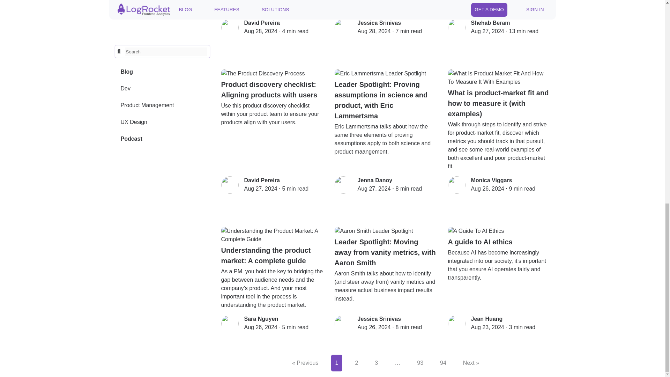 This screenshot has width=670, height=377. Describe the element at coordinates (262, 23) in the screenshot. I see `David Pereira` at that location.